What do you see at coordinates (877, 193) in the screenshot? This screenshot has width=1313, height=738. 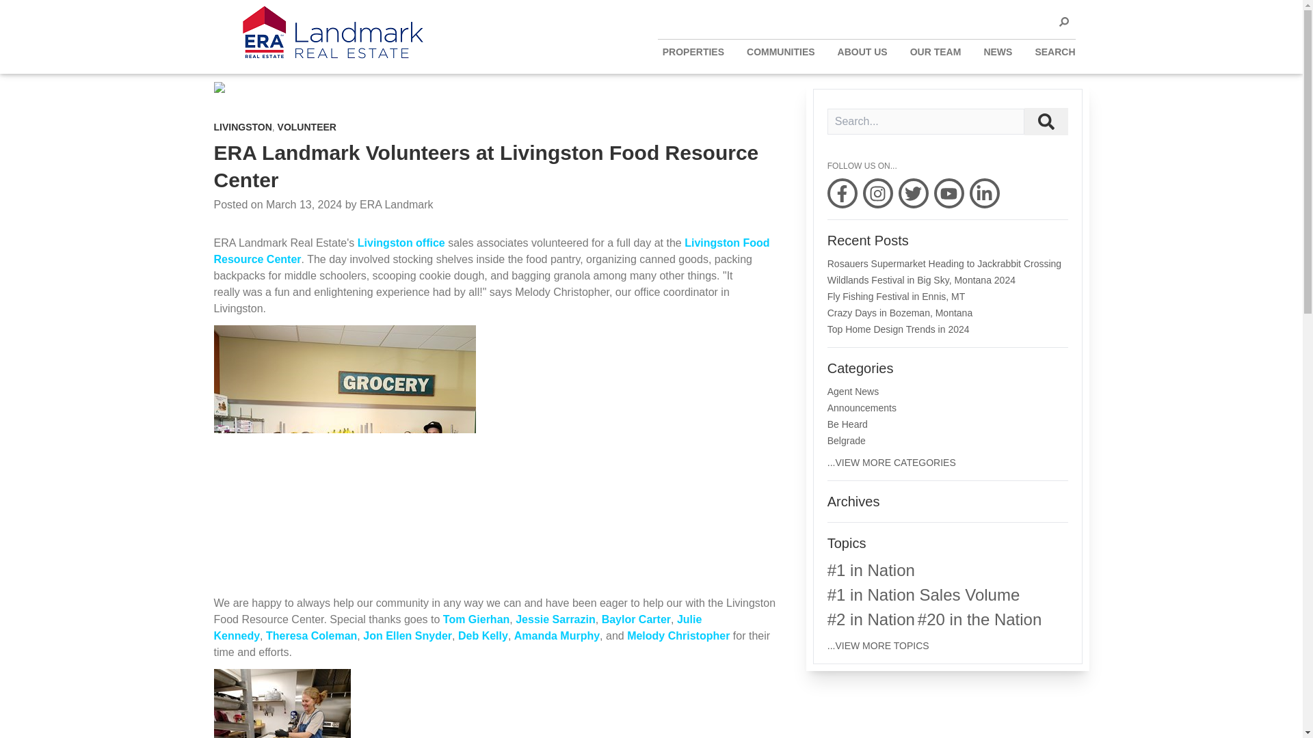 I see `undefined on Instagram` at bounding box center [877, 193].